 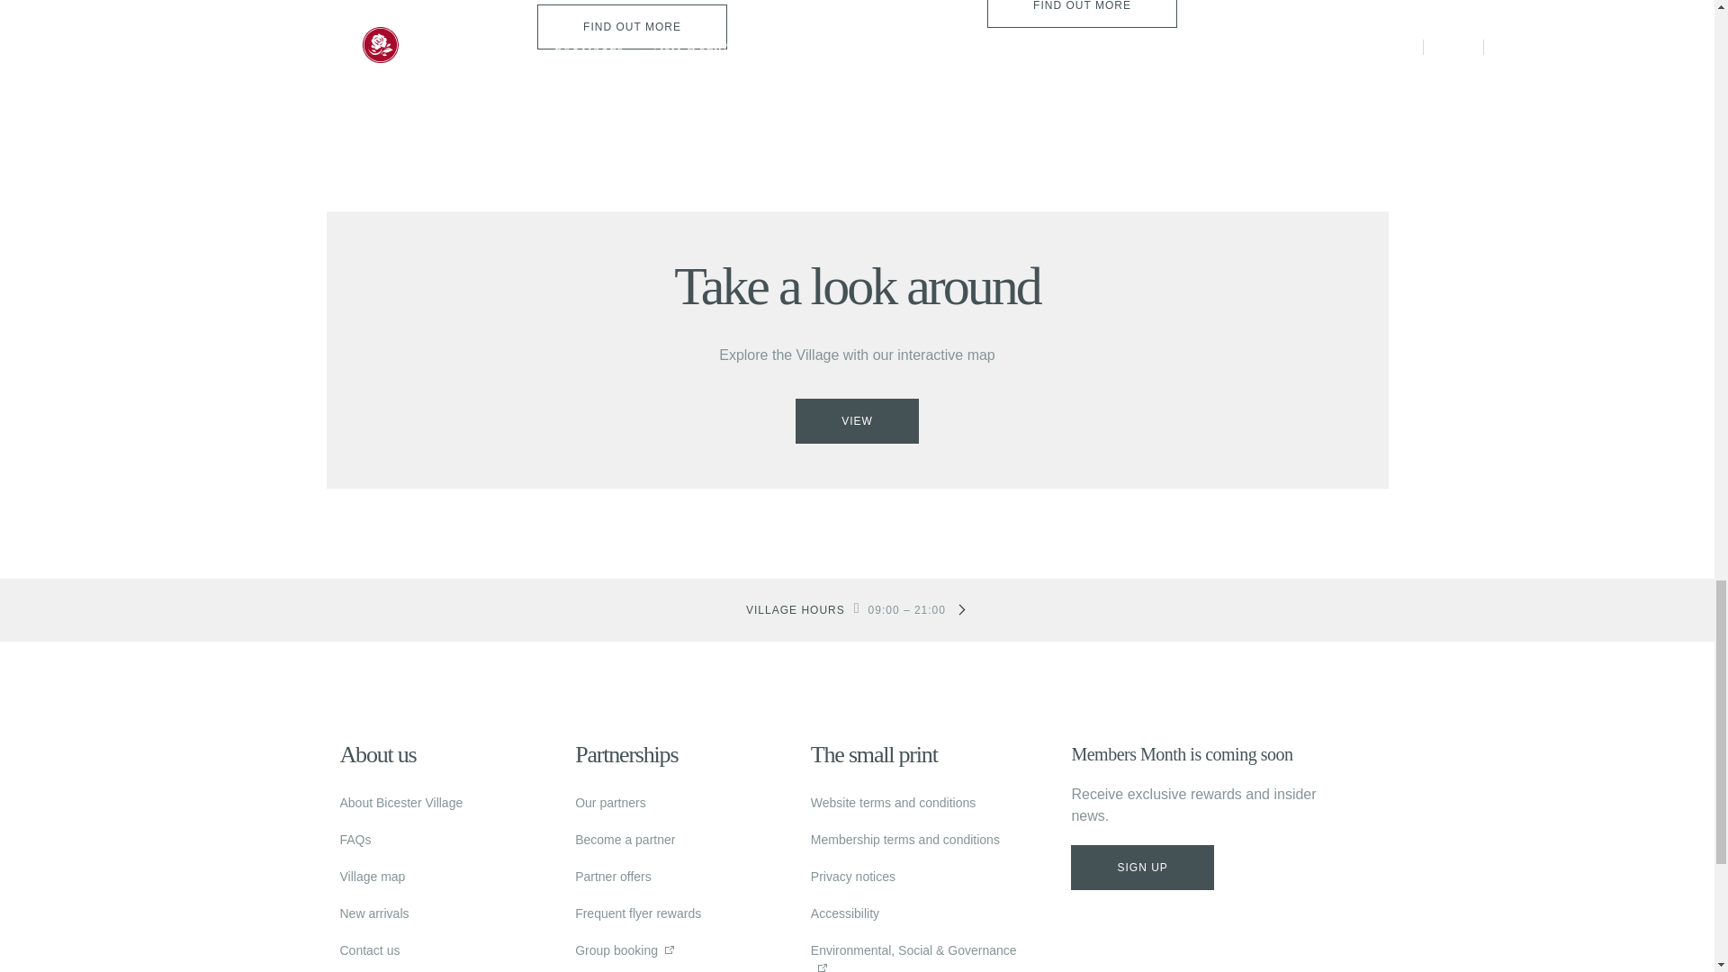 I want to click on FIND OUT MORE, so click(x=1082, y=14).